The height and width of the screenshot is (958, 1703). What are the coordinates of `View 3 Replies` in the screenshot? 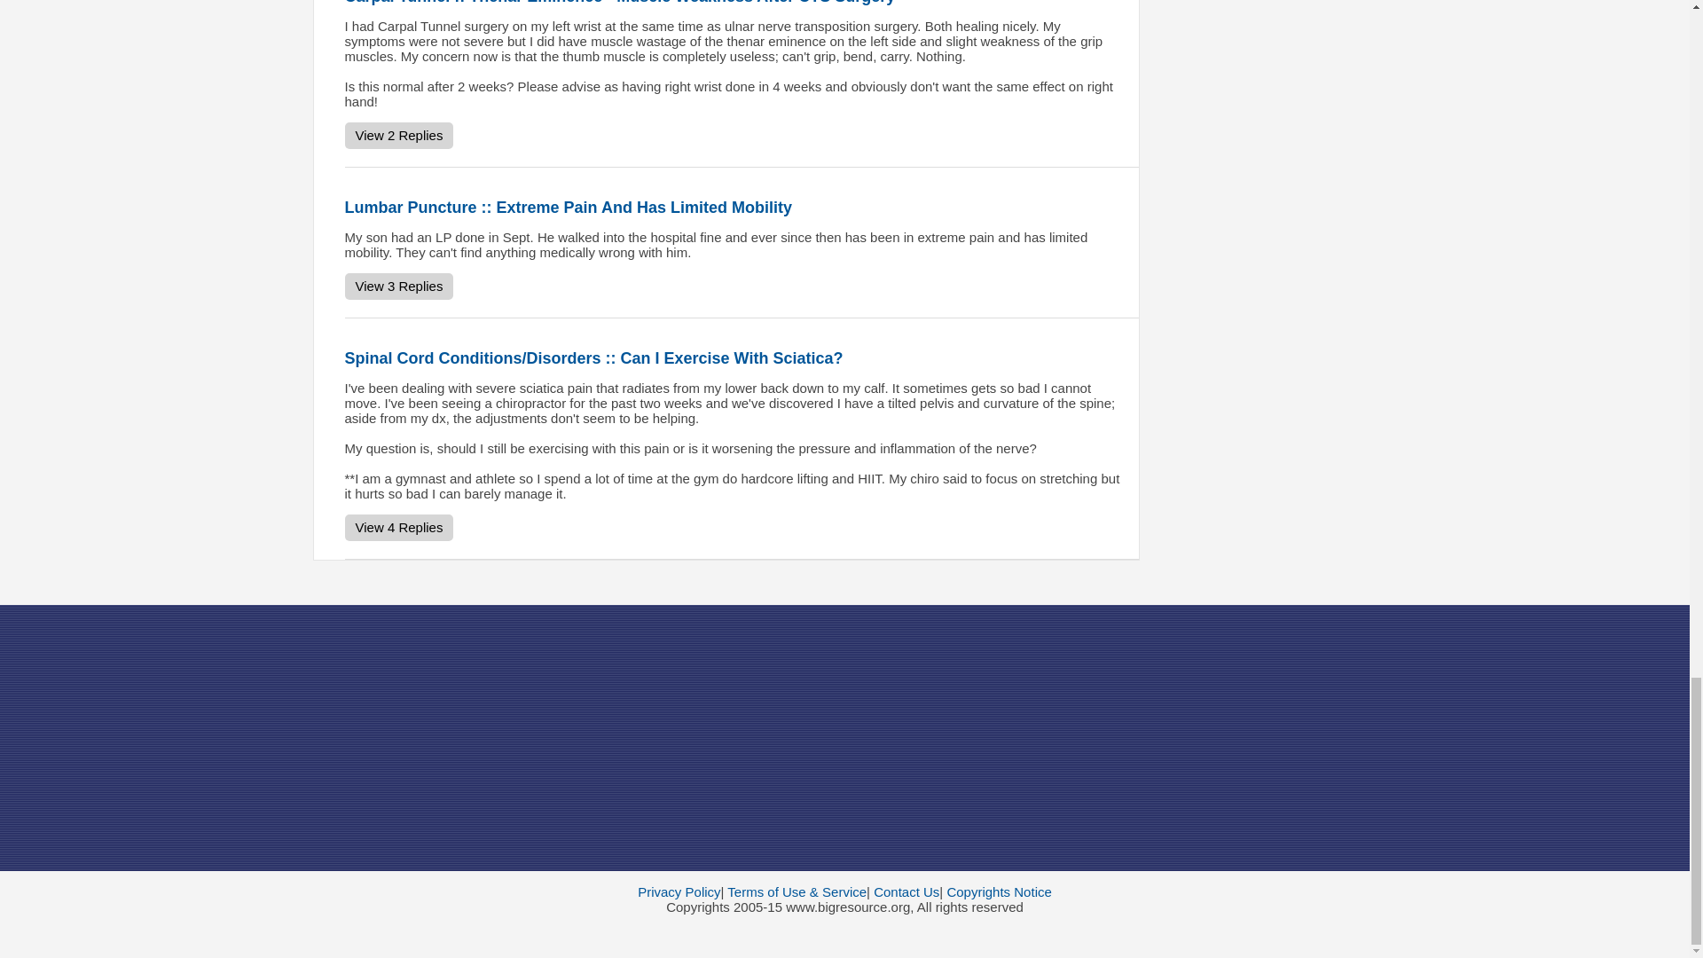 It's located at (397, 286).